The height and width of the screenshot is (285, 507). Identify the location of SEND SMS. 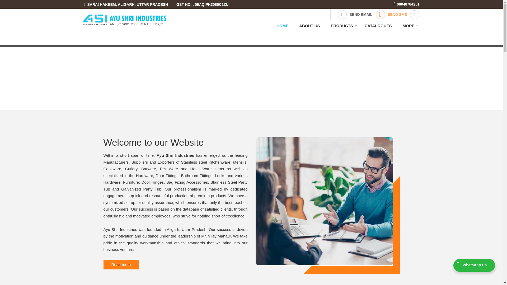
(391, 14).